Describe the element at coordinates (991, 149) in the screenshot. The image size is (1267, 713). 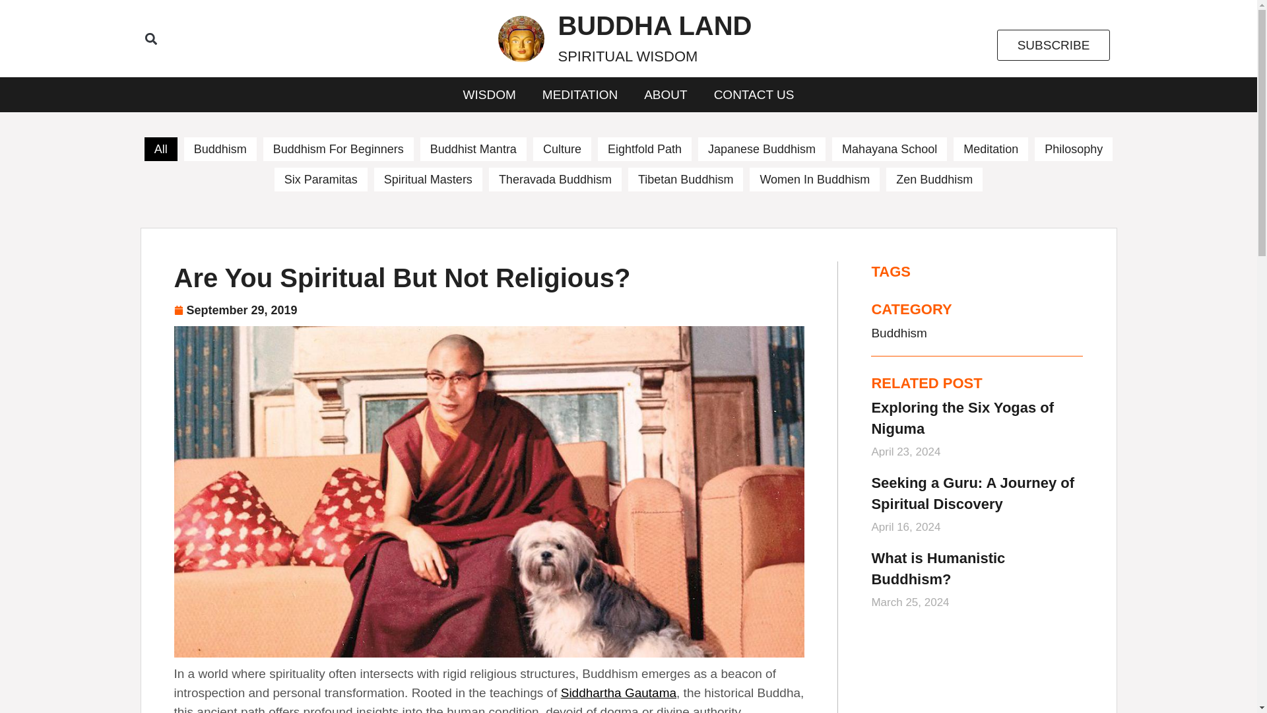
I see `Meditation` at that location.